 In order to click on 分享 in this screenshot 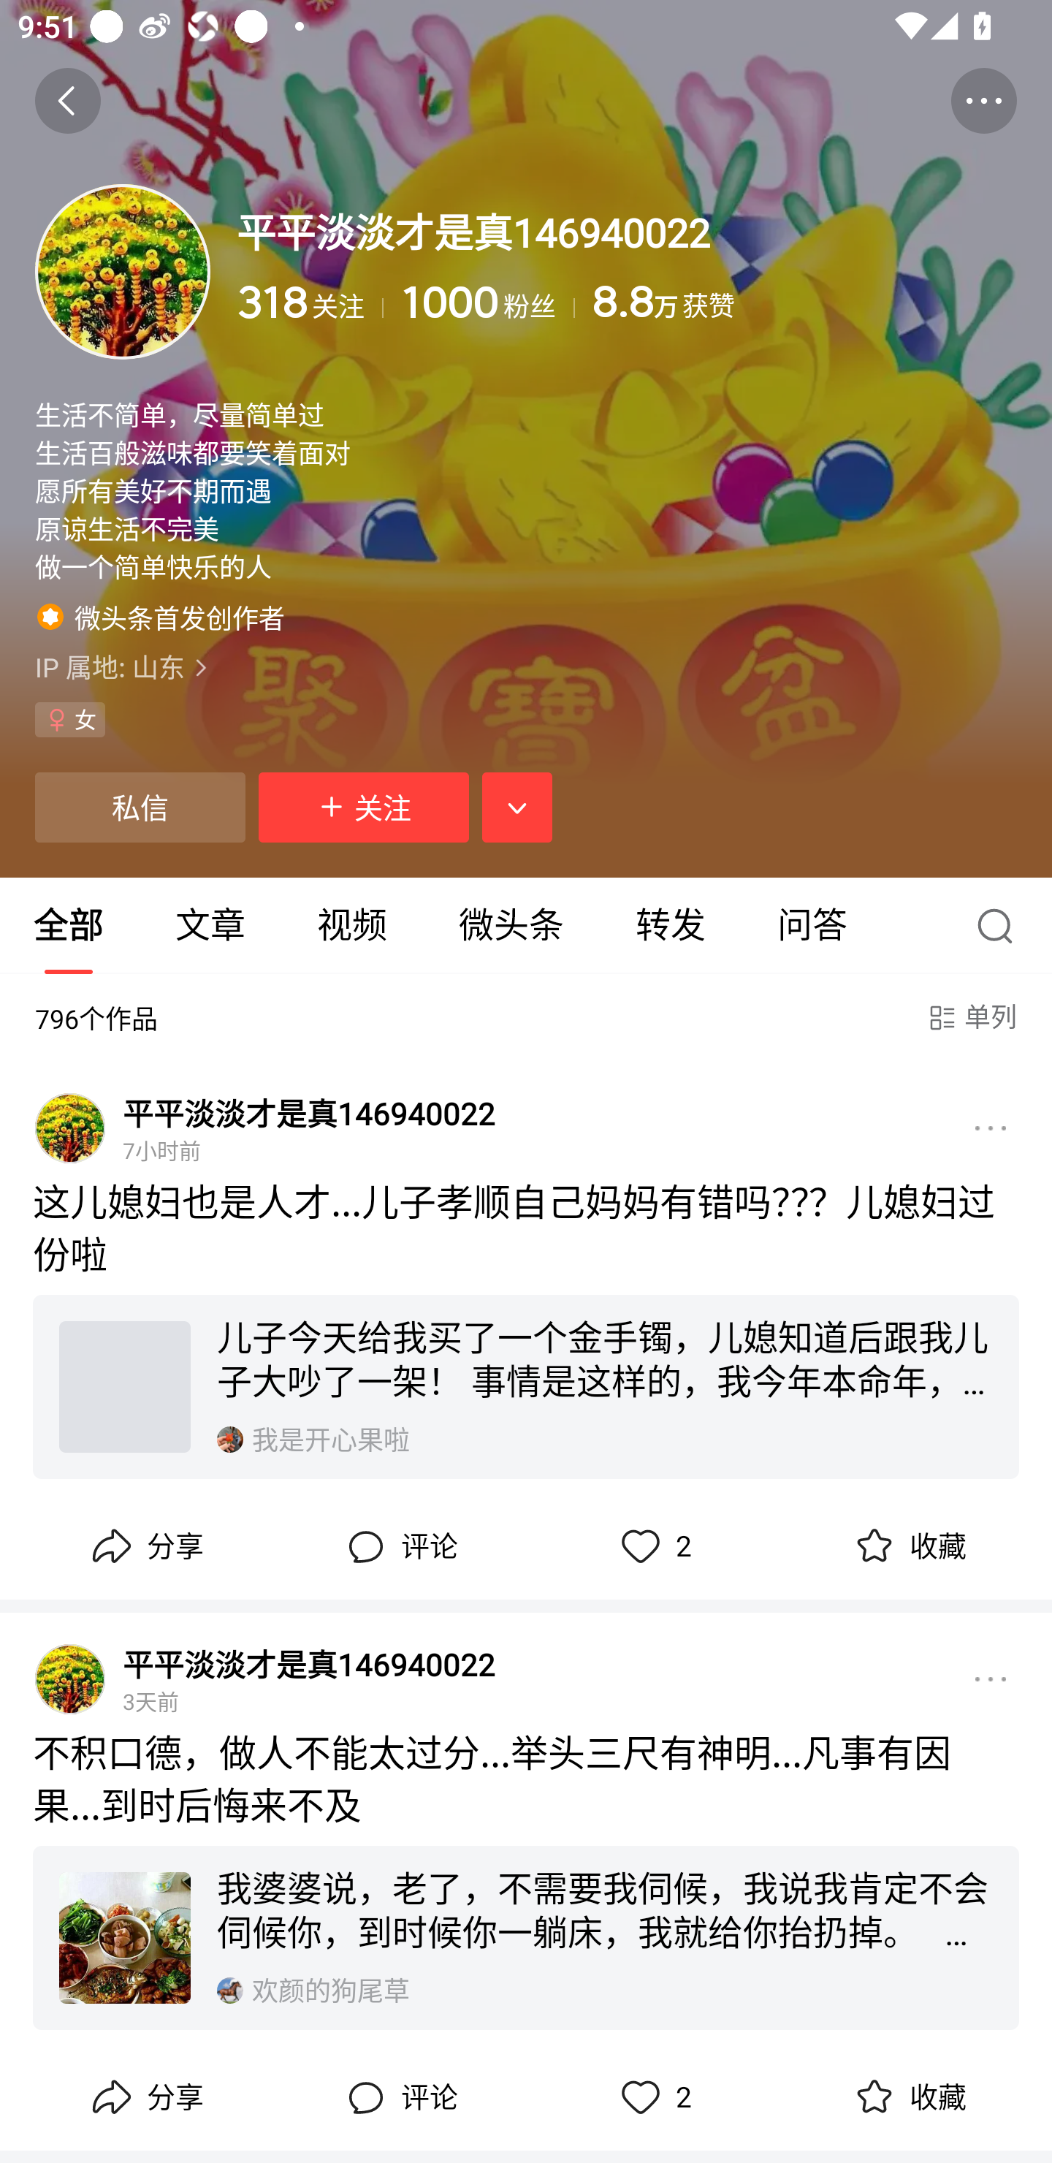, I will do `click(145, 2098)`.